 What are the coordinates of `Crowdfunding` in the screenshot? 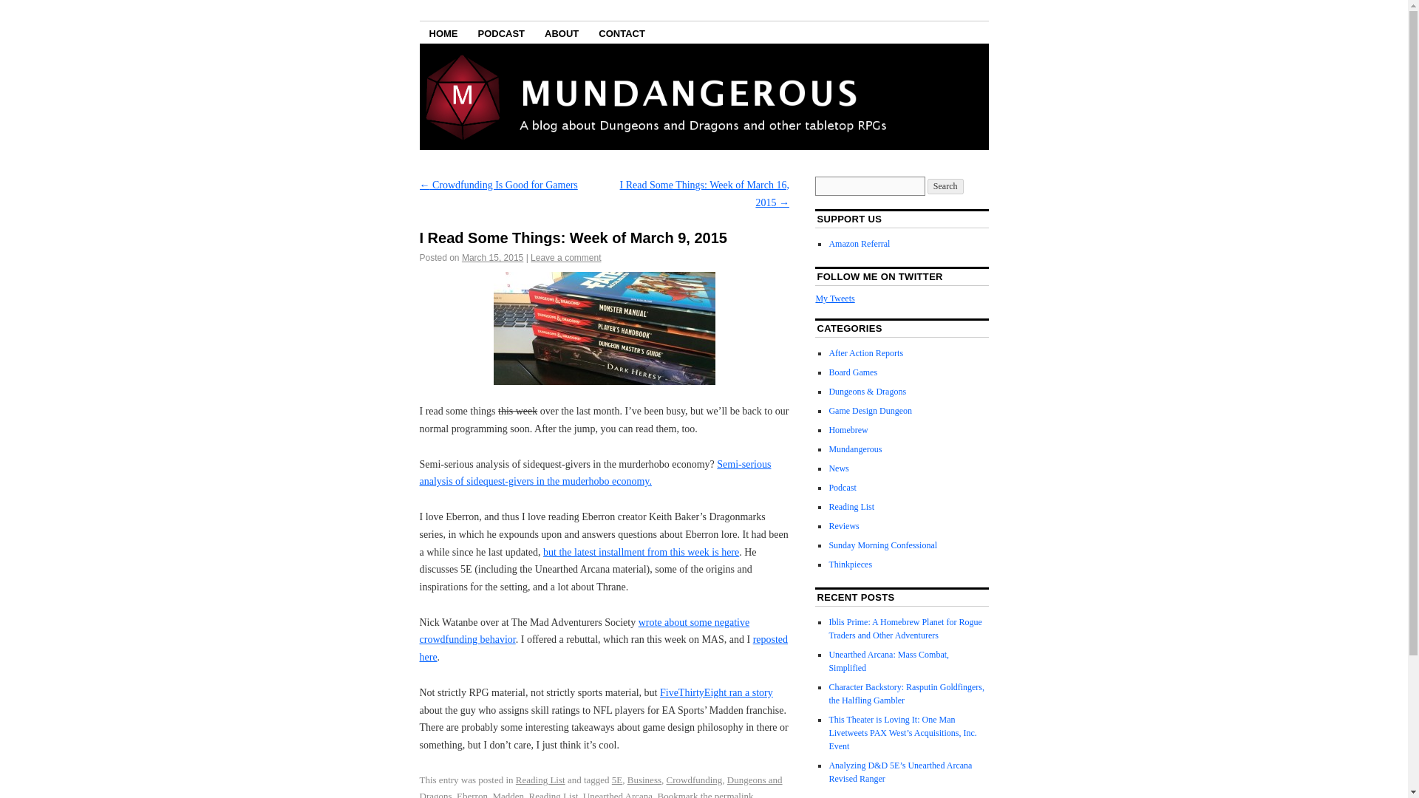 It's located at (695, 779).